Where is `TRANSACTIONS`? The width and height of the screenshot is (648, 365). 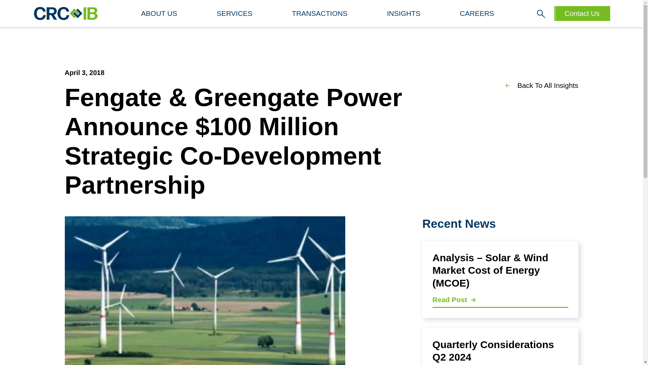 TRANSACTIONS is located at coordinates (234, 14).